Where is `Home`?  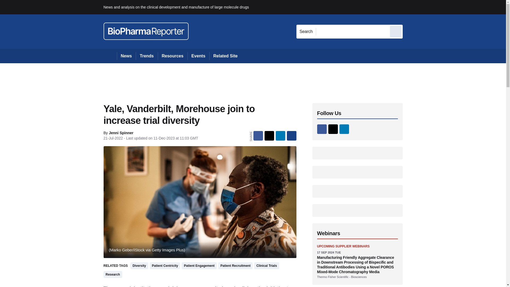 Home is located at coordinates (110, 56).